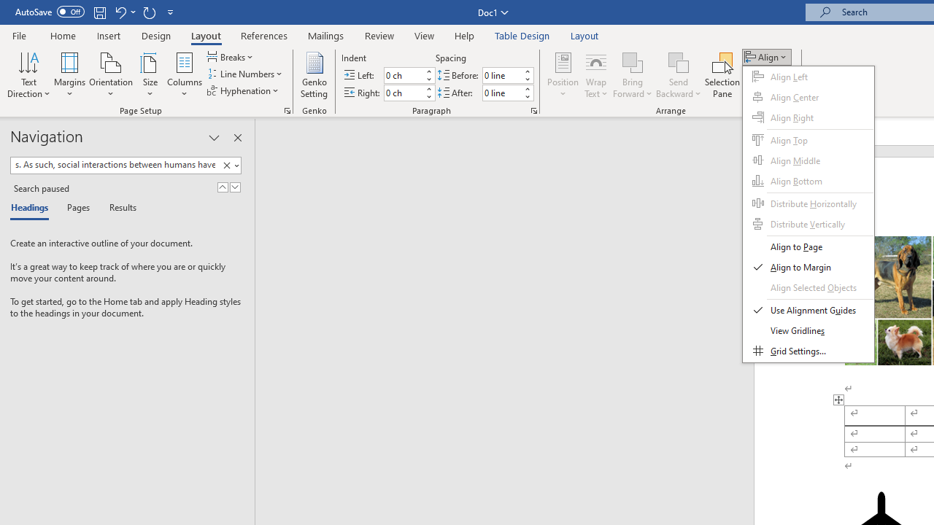 The image size is (934, 525). What do you see at coordinates (679, 74) in the screenshot?
I see `Send Backward` at bounding box center [679, 74].